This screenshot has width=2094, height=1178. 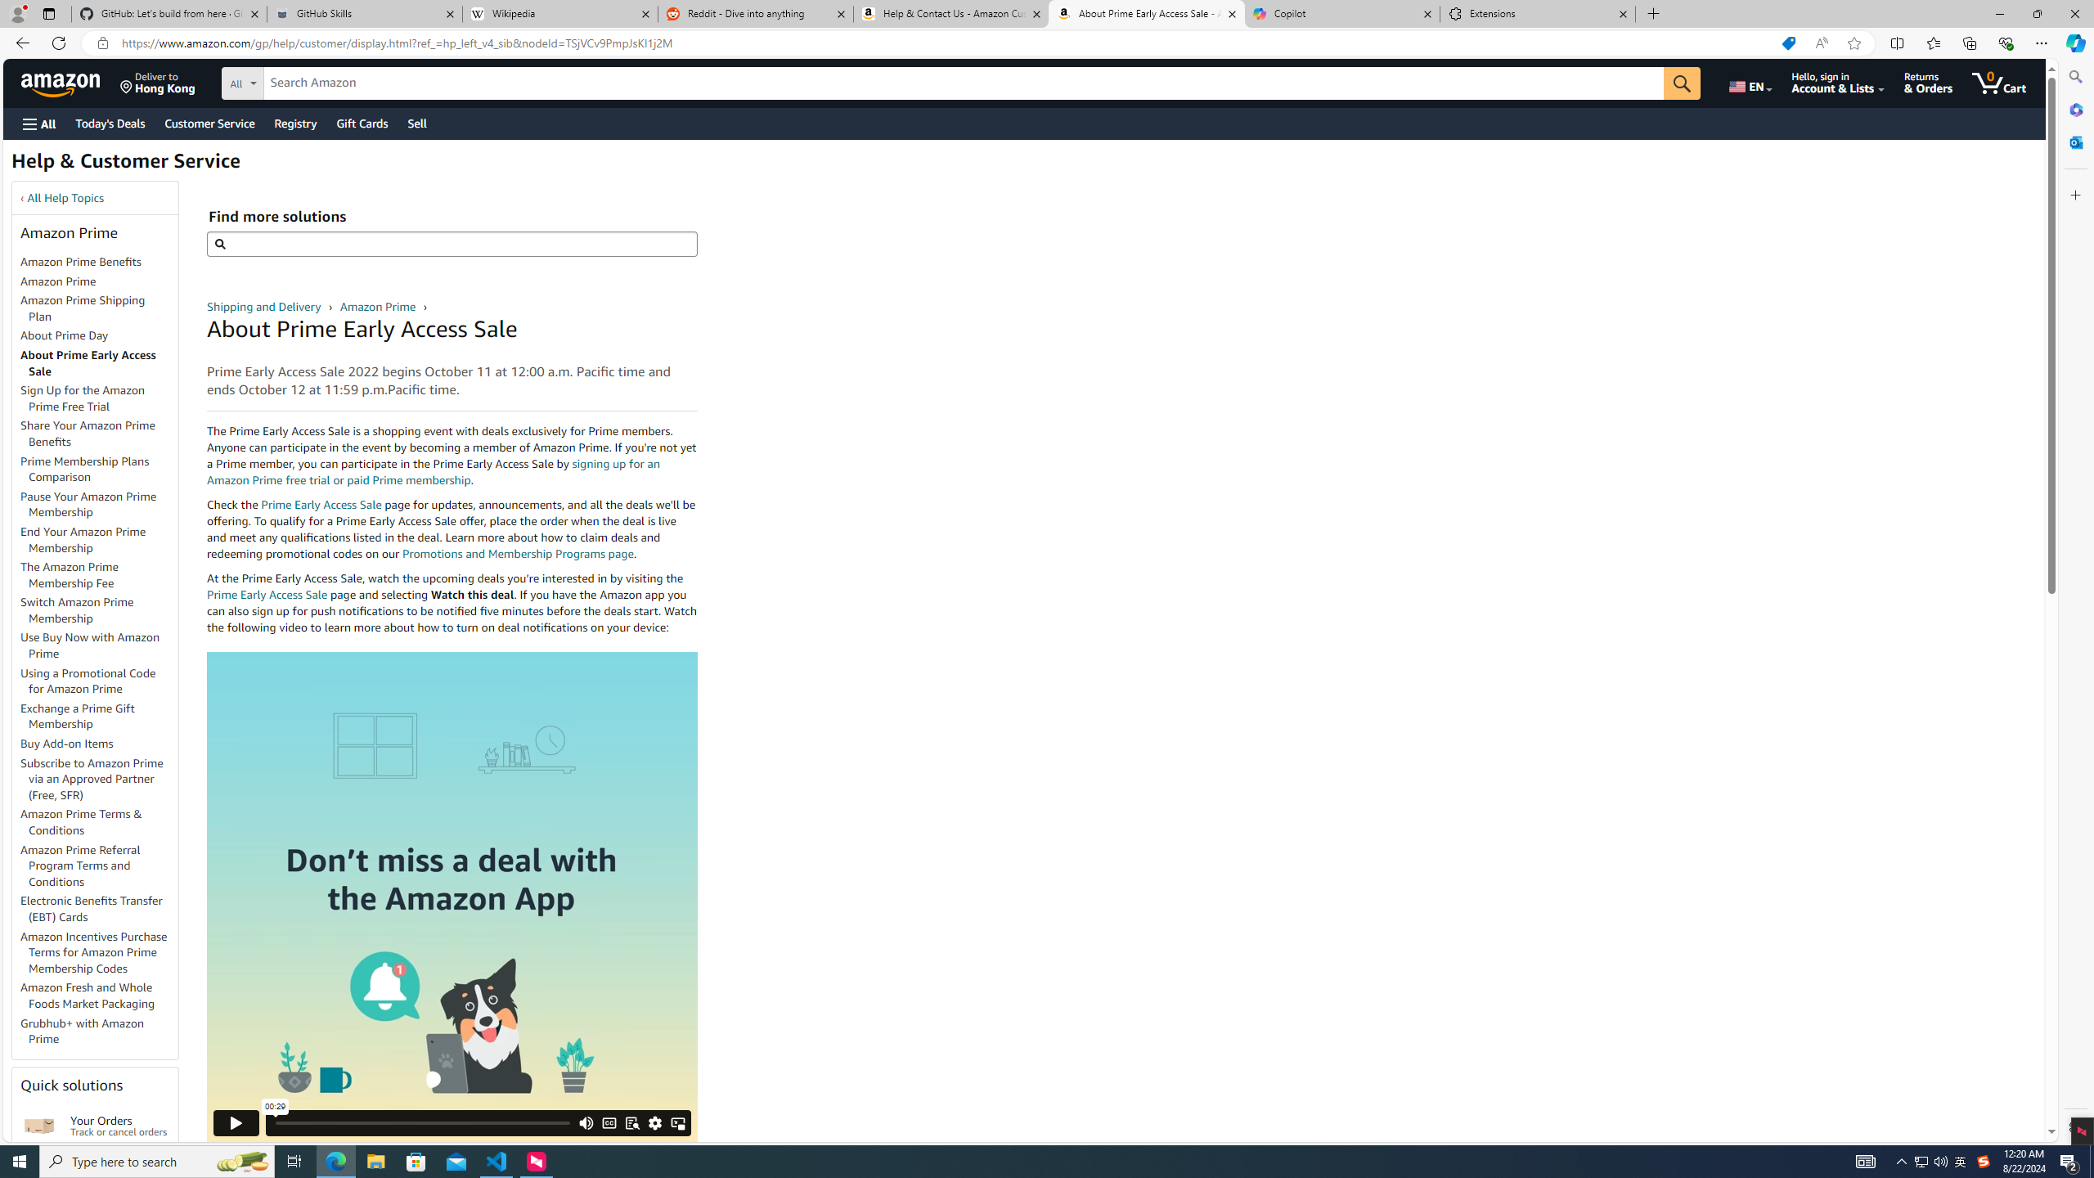 I want to click on Amazon Prime Terms & Conditions, so click(x=99, y=823).